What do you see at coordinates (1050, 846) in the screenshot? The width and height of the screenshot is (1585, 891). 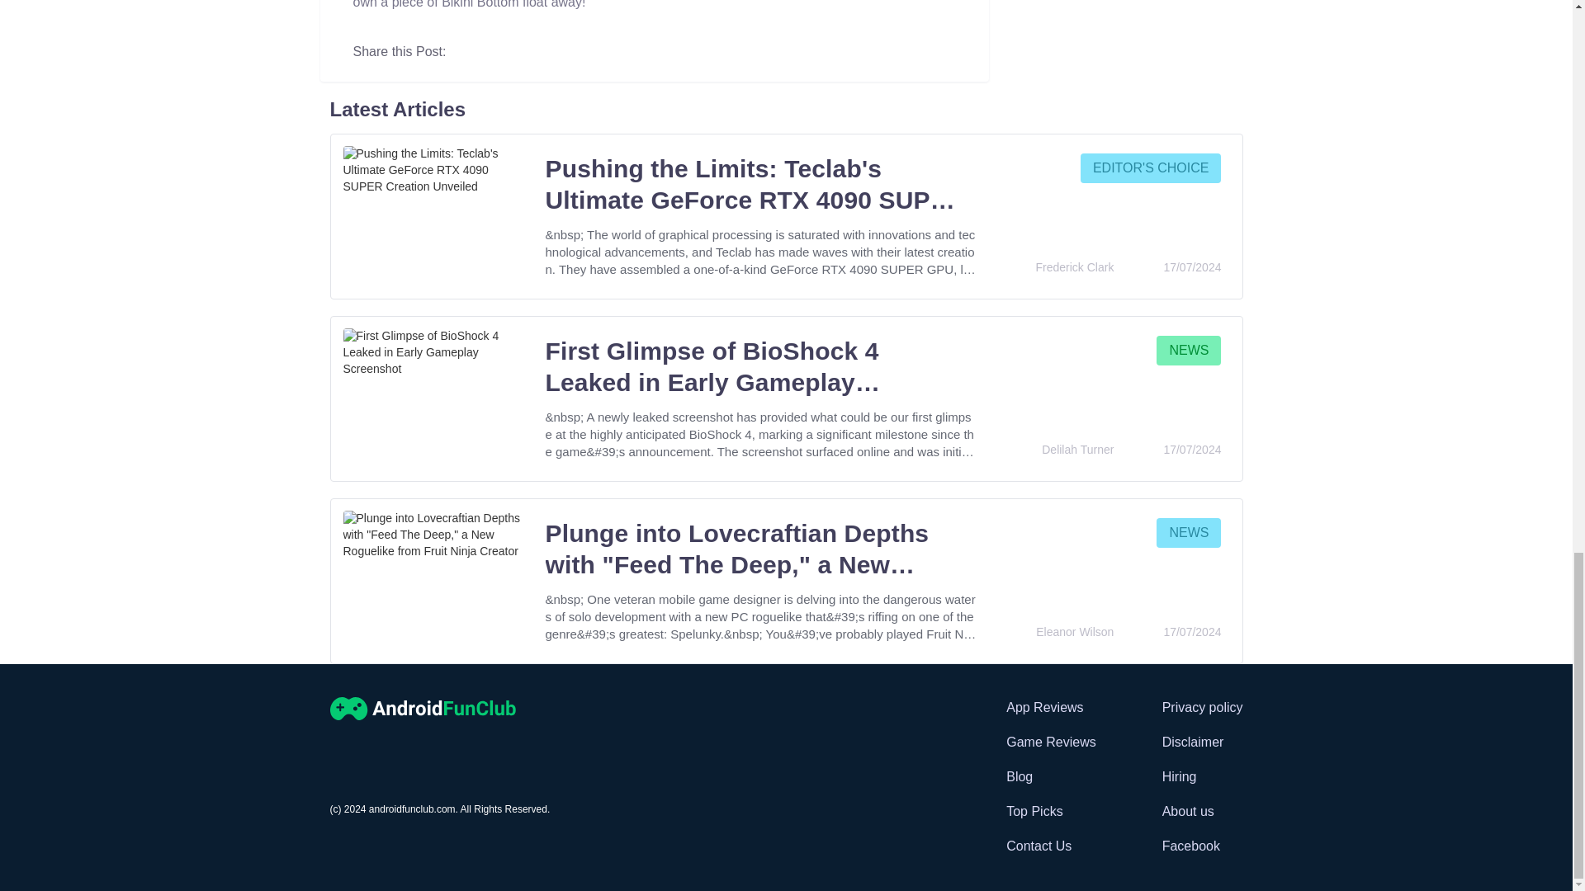 I see `Contact Us` at bounding box center [1050, 846].